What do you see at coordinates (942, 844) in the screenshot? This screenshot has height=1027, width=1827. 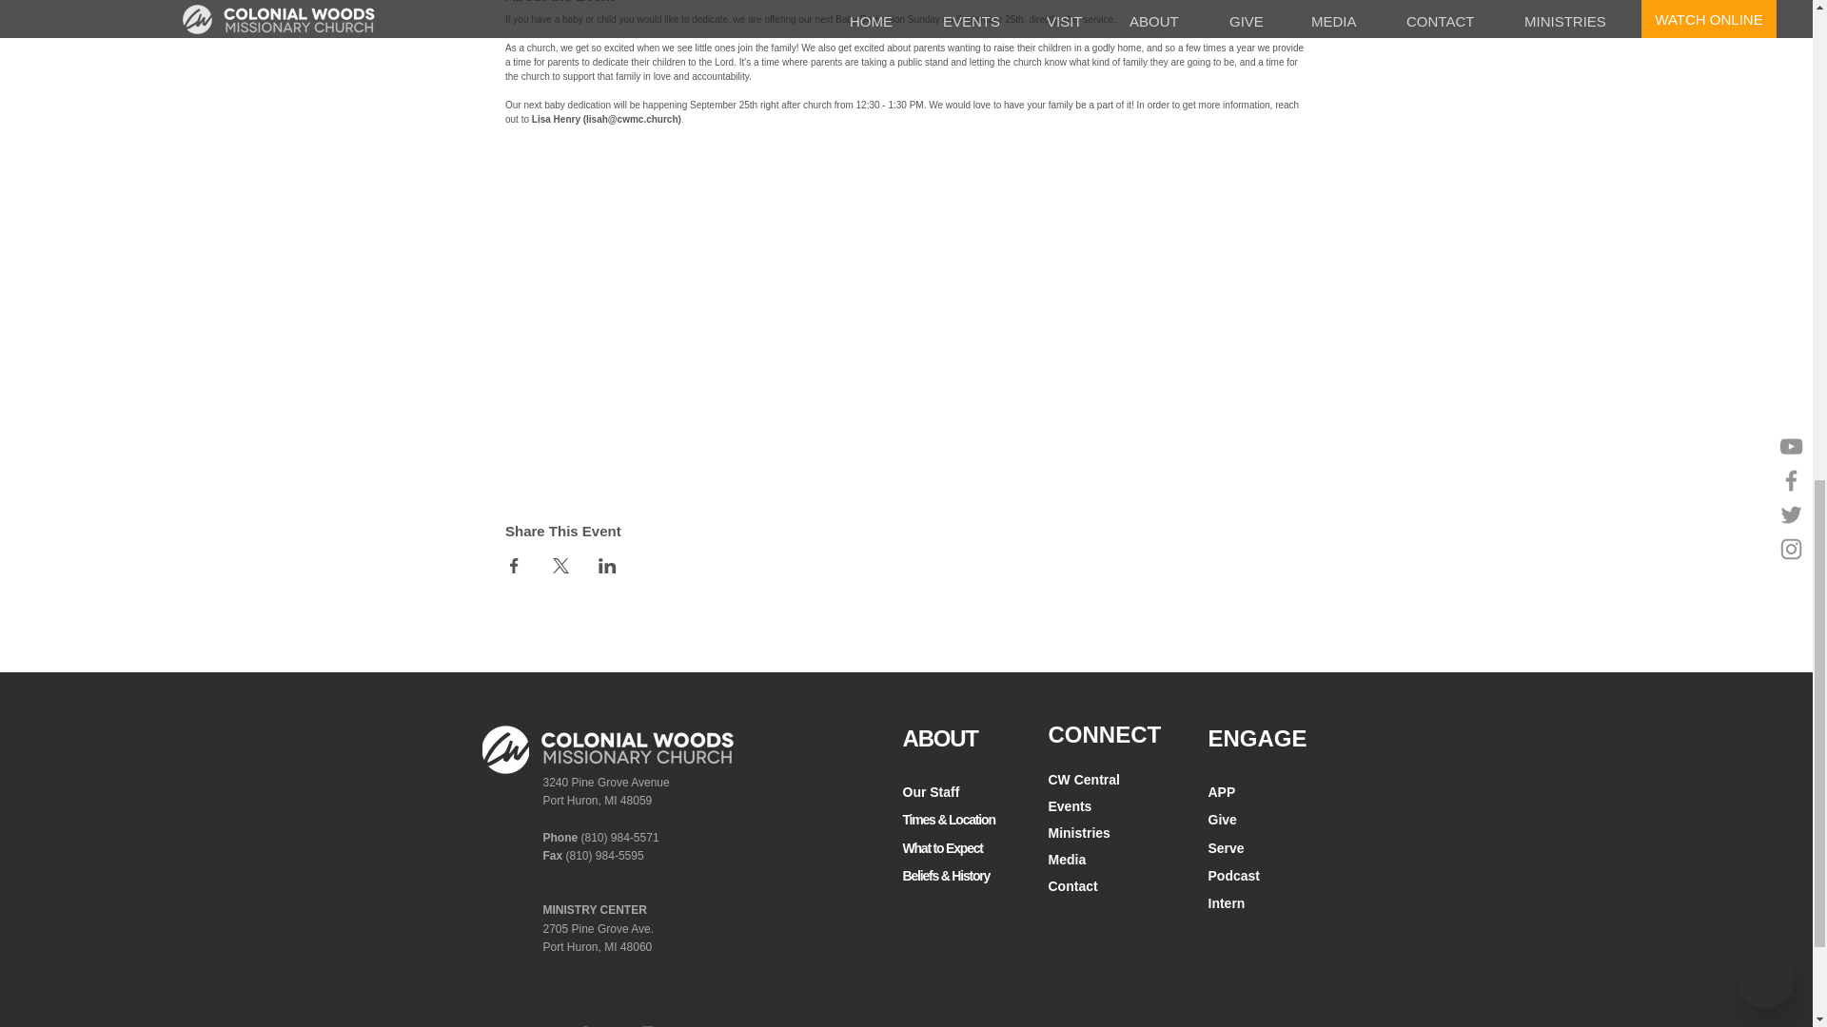 I see `What to Expect` at bounding box center [942, 844].